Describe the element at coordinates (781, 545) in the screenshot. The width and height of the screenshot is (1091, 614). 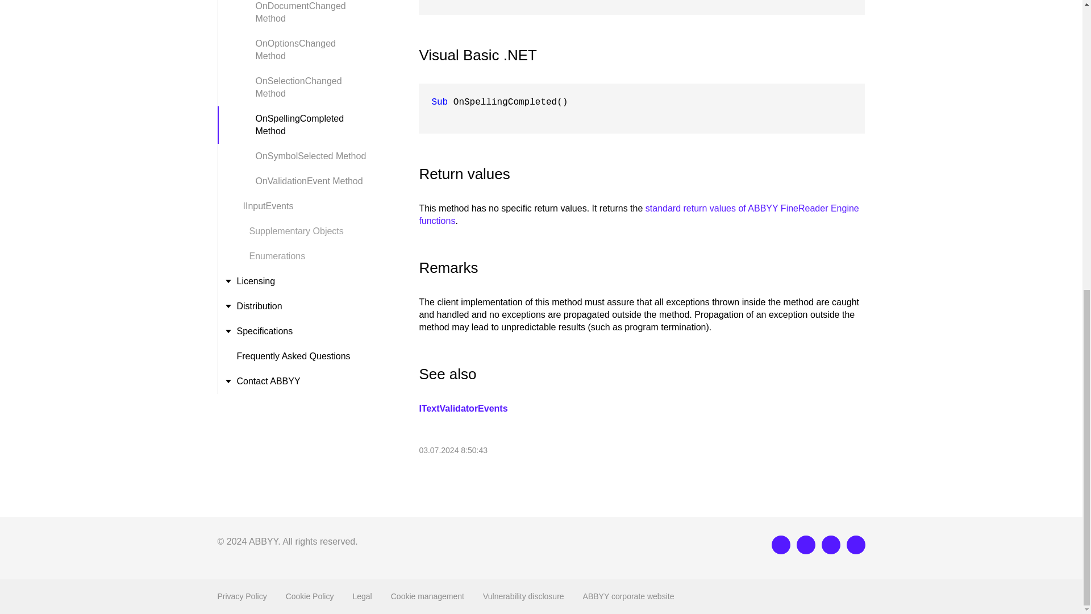
I see `LinkedIn` at that location.